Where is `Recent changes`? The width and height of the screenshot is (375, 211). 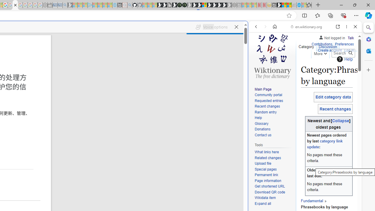 Recent changes is located at coordinates (267, 106).